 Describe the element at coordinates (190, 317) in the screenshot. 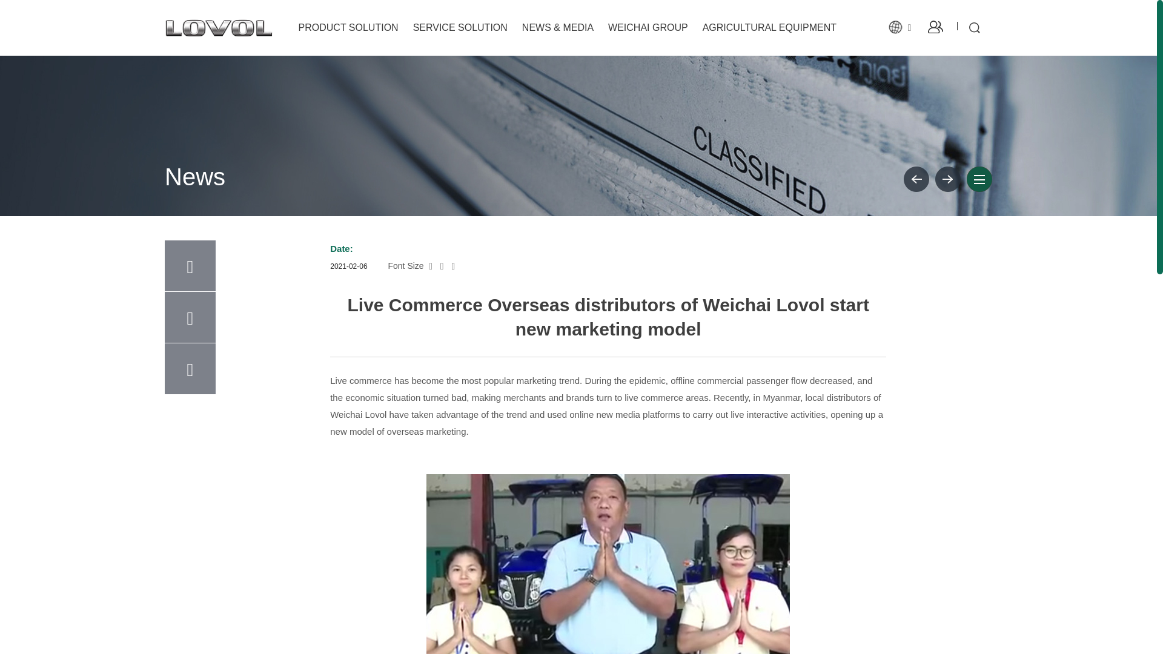

I see `share to facebook` at that location.